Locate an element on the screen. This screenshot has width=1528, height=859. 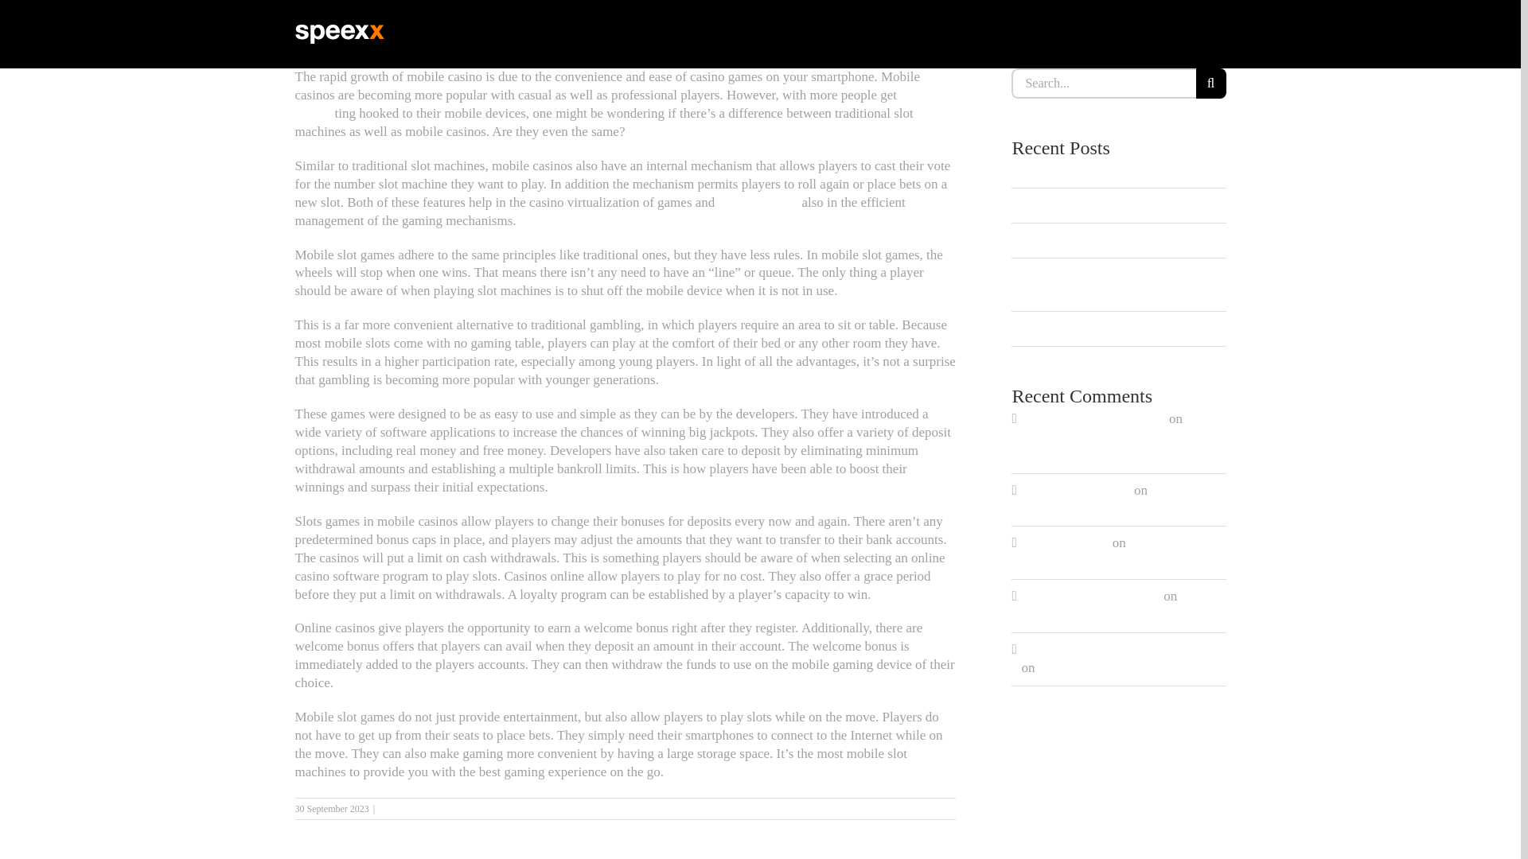
clip downloader is located at coordinates (1065, 542).